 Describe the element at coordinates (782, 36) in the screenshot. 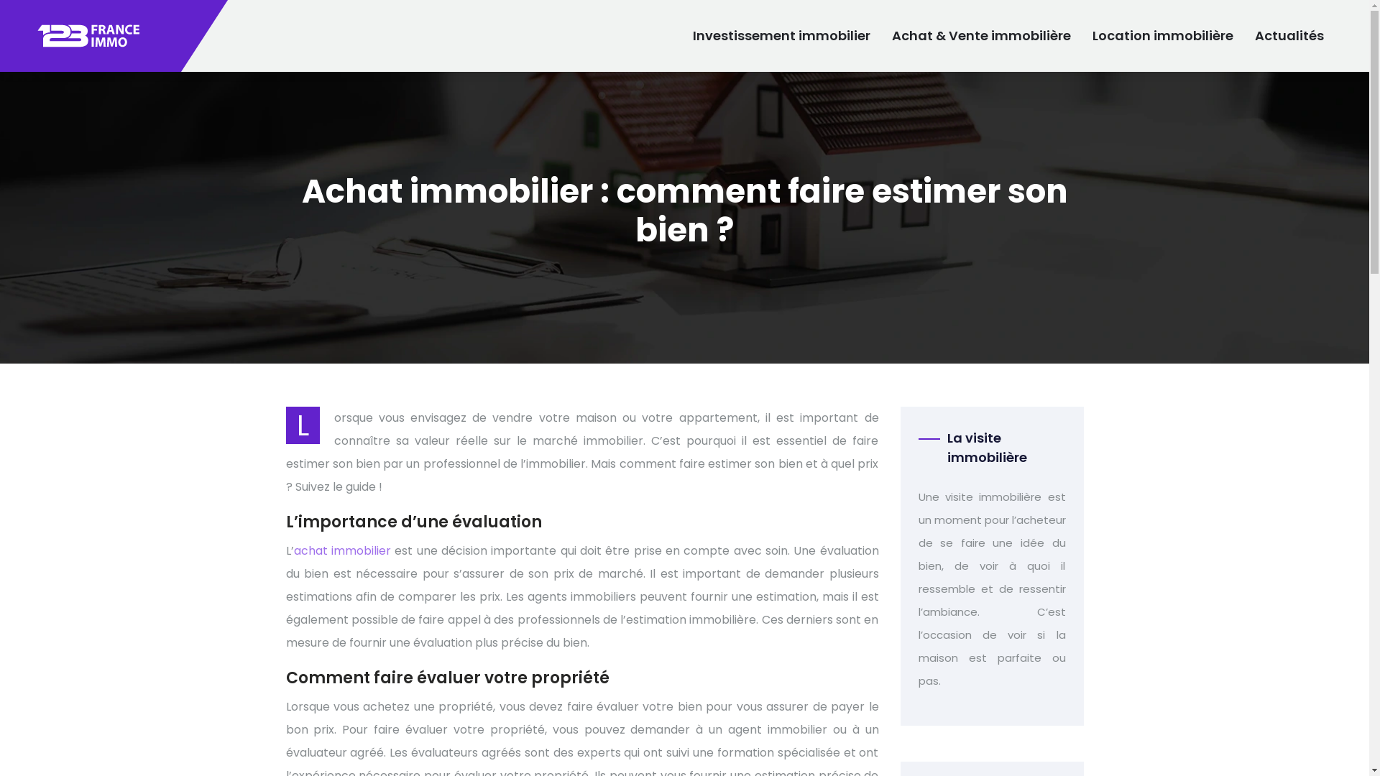

I see `Investissement immobilier` at that location.